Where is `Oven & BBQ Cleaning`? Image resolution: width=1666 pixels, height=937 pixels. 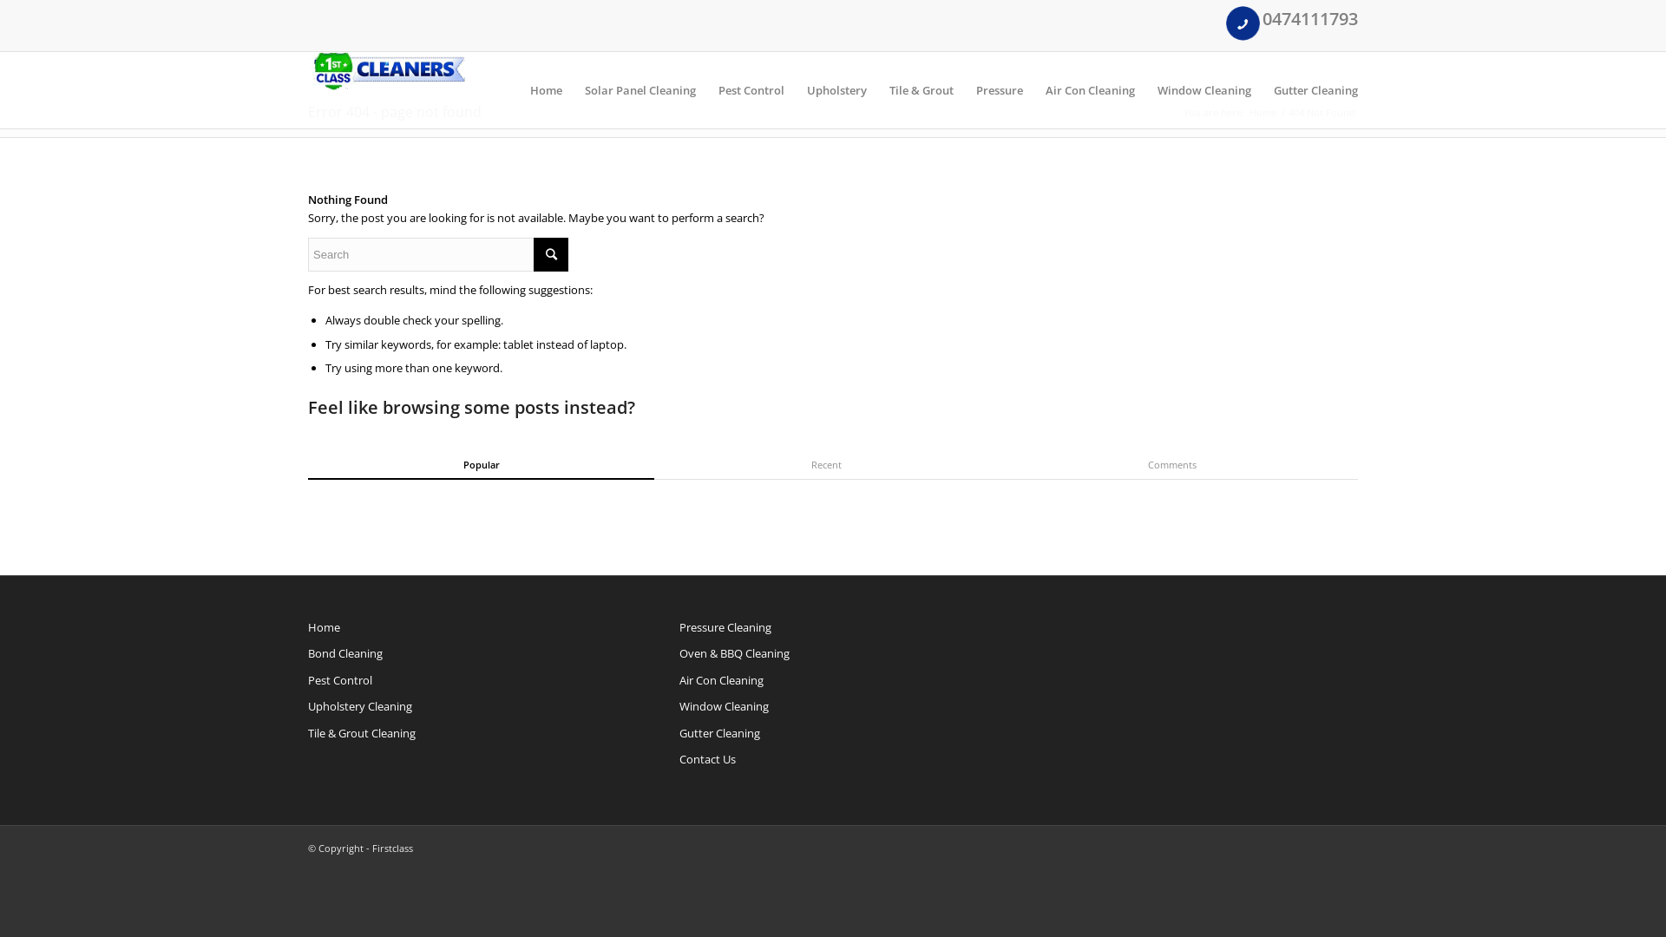 Oven & BBQ Cleaning is located at coordinates (833, 654).